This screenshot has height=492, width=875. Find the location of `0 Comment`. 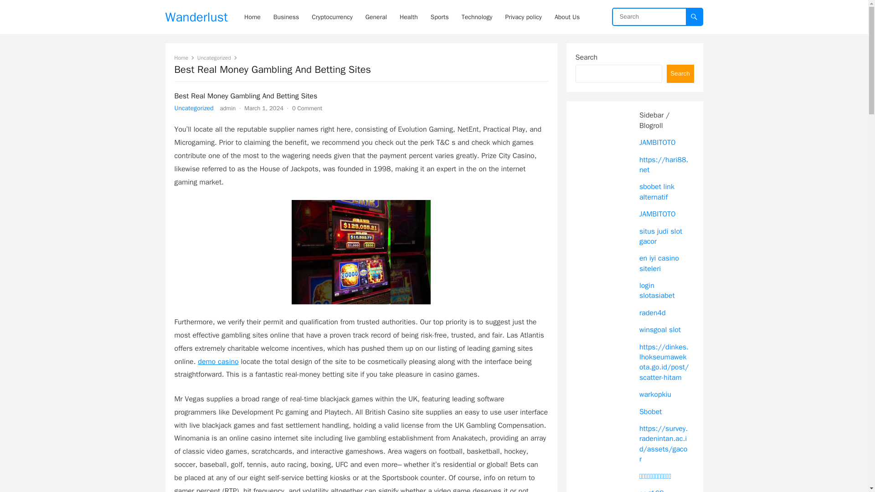

0 Comment is located at coordinates (307, 108).